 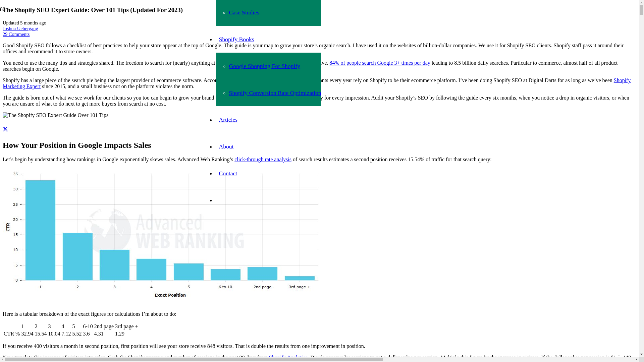 I want to click on Shopify Conversion Rate Optimization, so click(x=275, y=93).